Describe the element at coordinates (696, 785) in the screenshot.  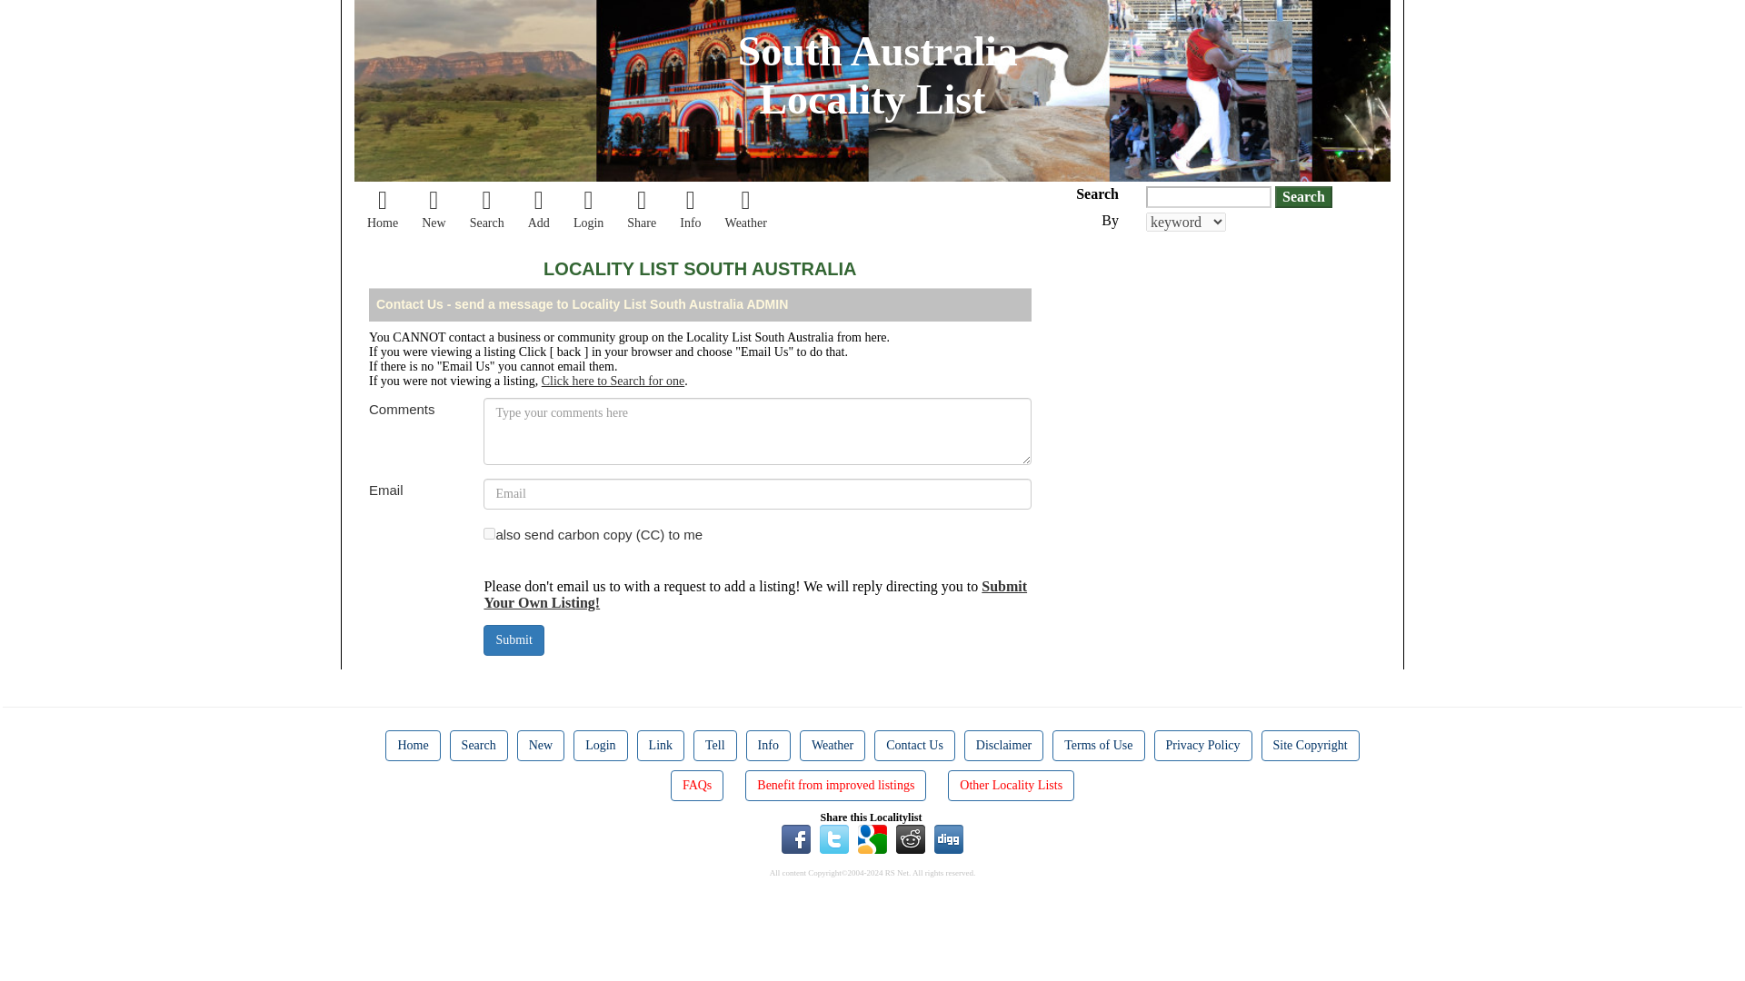
I see `FAQs` at that location.